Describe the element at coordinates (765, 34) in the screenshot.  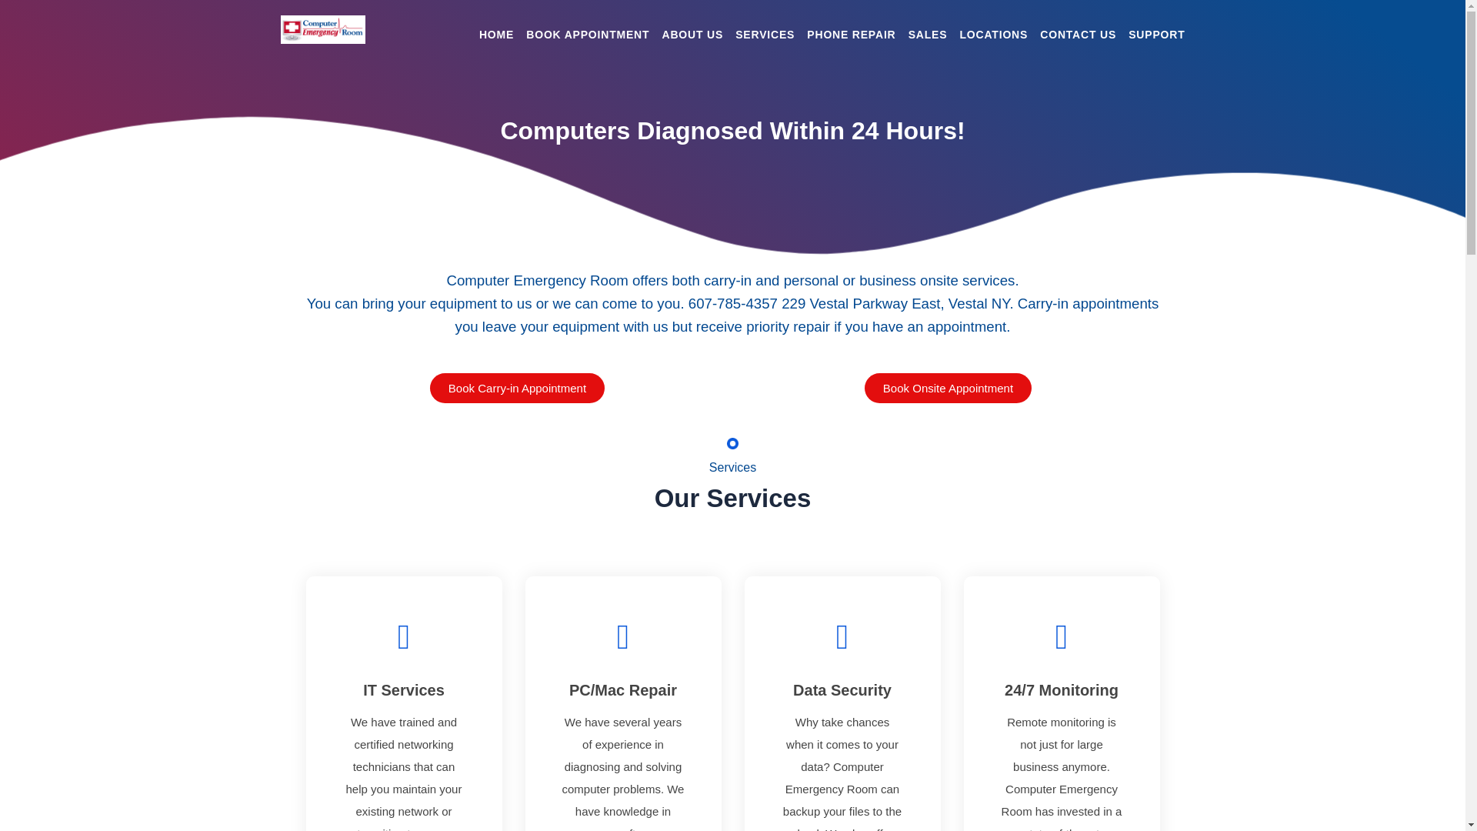
I see `SERVICES` at that location.